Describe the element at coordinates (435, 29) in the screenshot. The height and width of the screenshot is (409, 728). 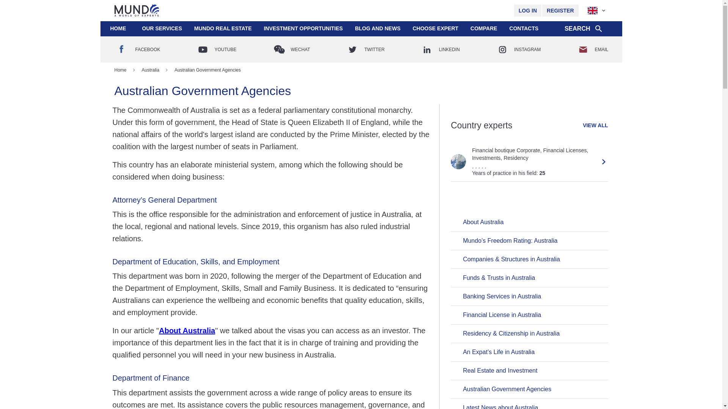
I see `CHOOSE EXPERT` at that location.